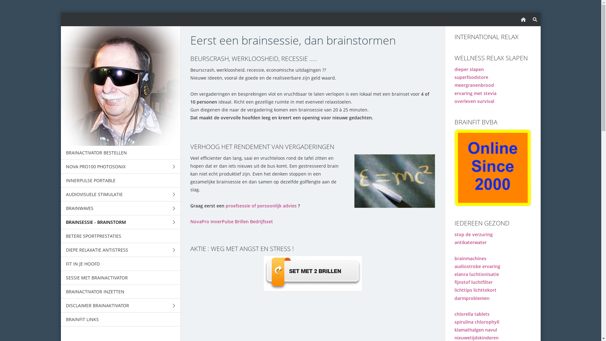 Image resolution: width=606 pixels, height=341 pixels. I want to click on overleven survival, so click(474, 101).